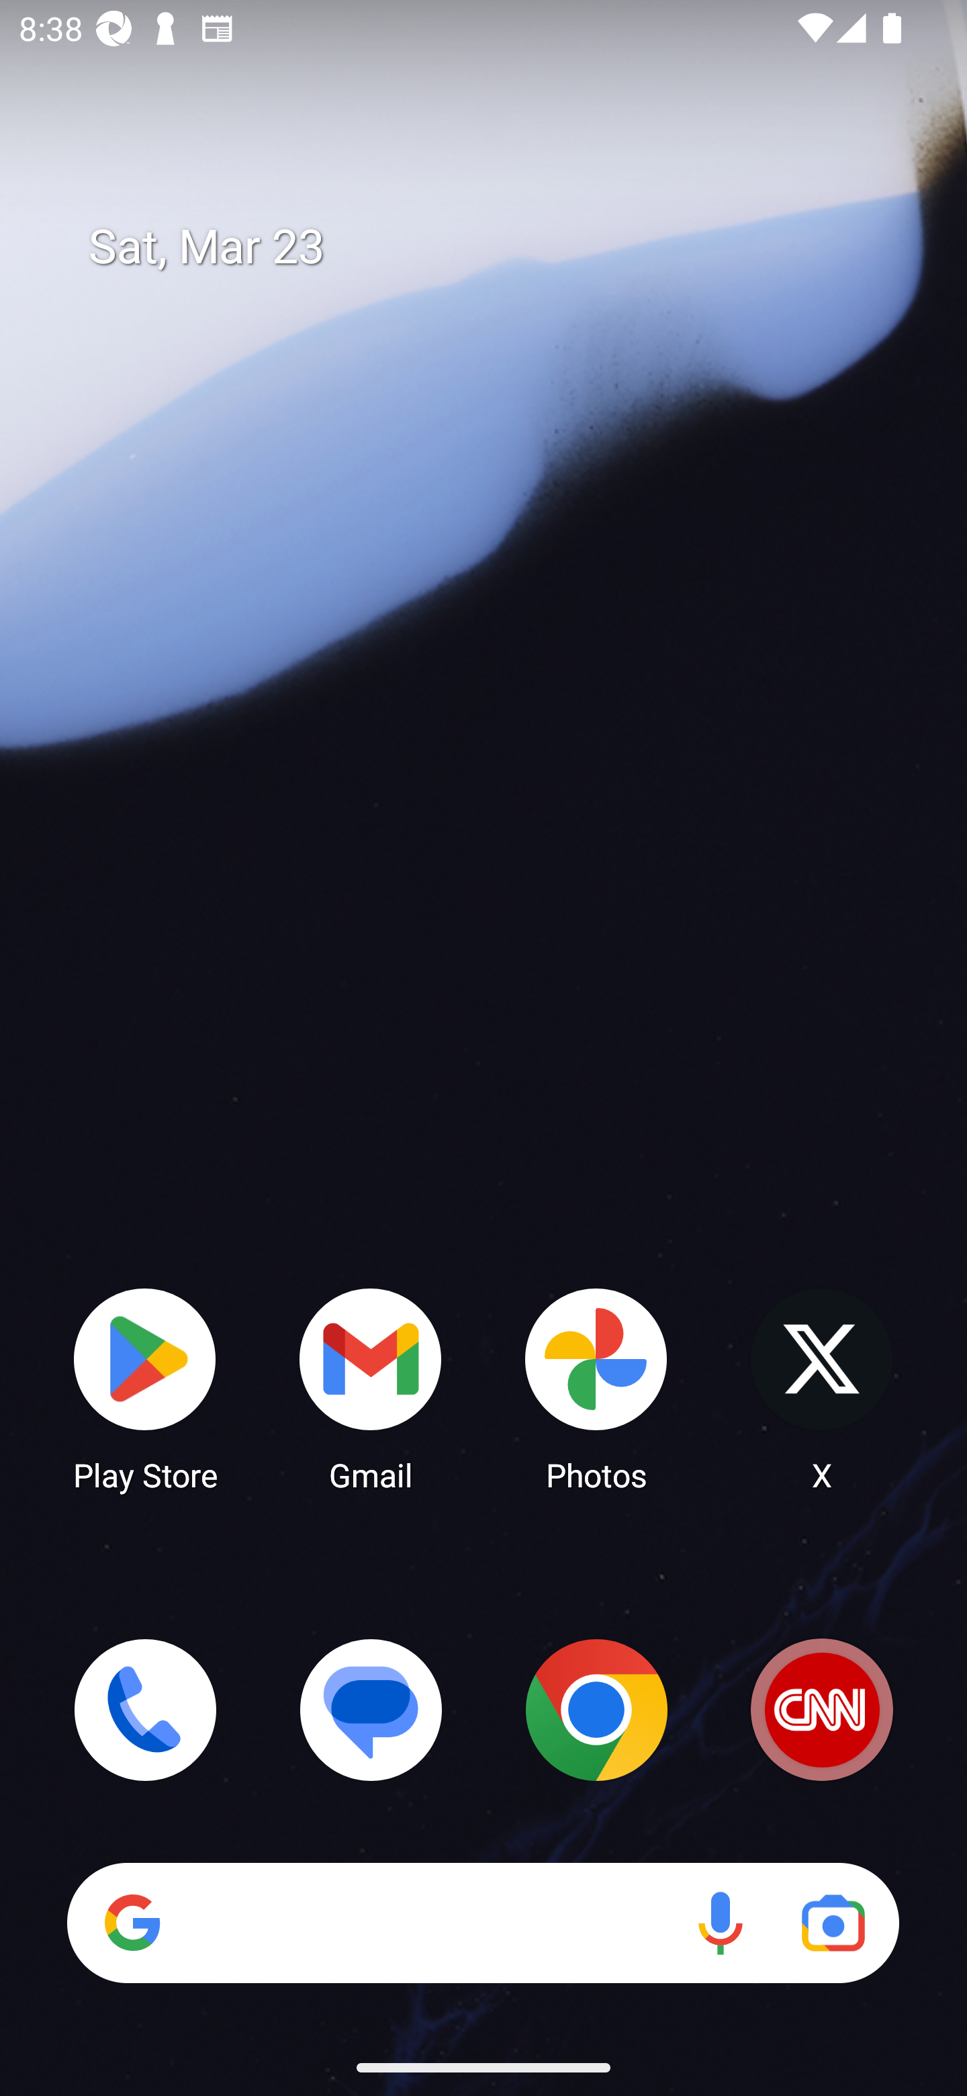 This screenshot has width=967, height=2096. Describe the element at coordinates (371, 1710) in the screenshot. I see `Messages` at that location.